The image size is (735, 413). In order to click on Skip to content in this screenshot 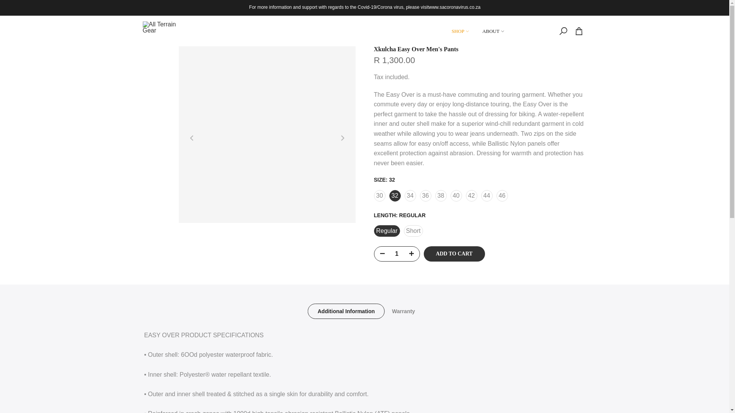, I will do `click(5, 4)`.